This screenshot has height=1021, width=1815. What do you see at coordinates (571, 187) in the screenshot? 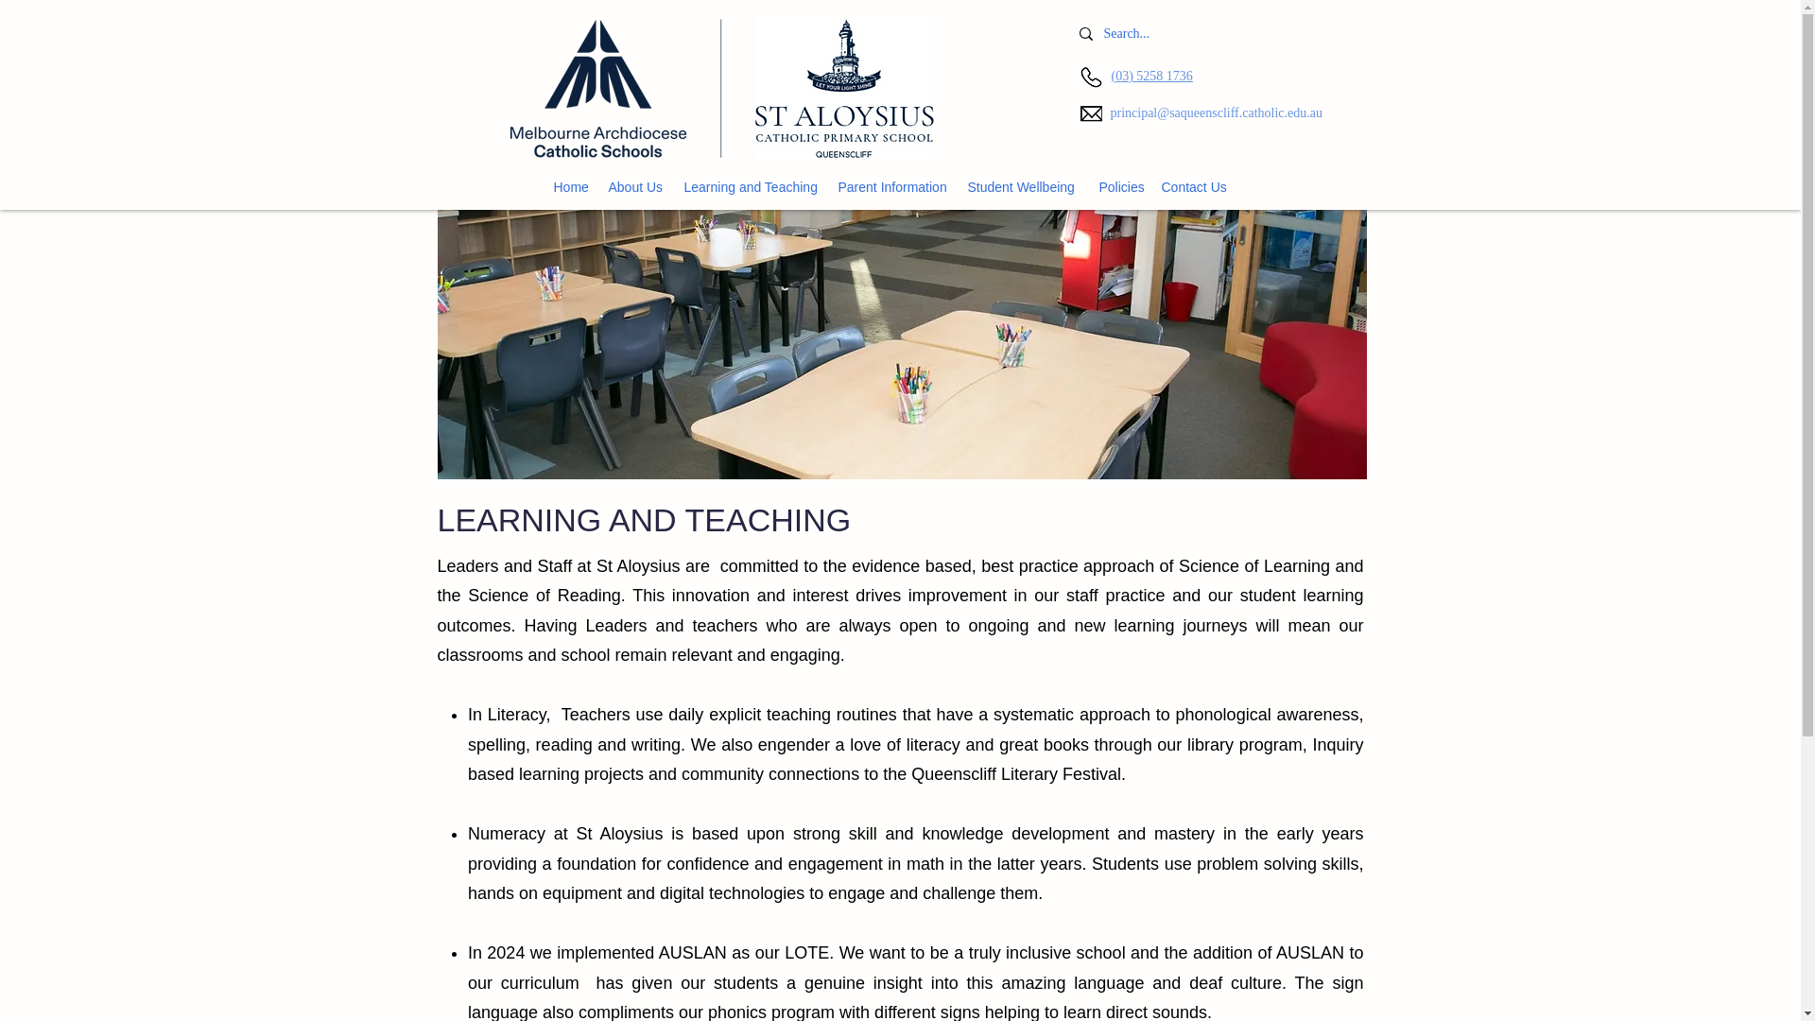
I see `Home` at bounding box center [571, 187].